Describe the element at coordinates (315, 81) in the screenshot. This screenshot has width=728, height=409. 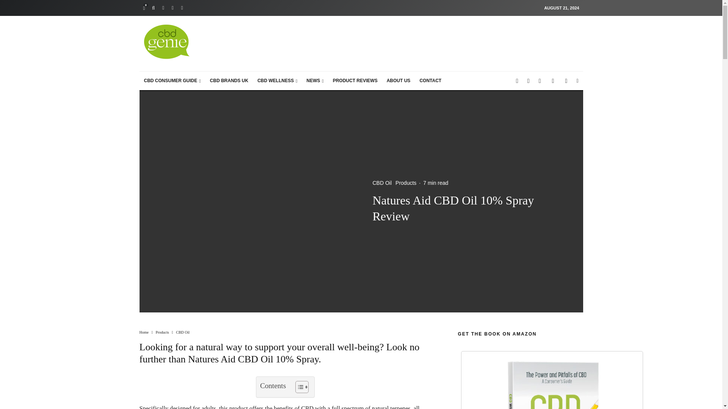
I see `NEWS` at that location.